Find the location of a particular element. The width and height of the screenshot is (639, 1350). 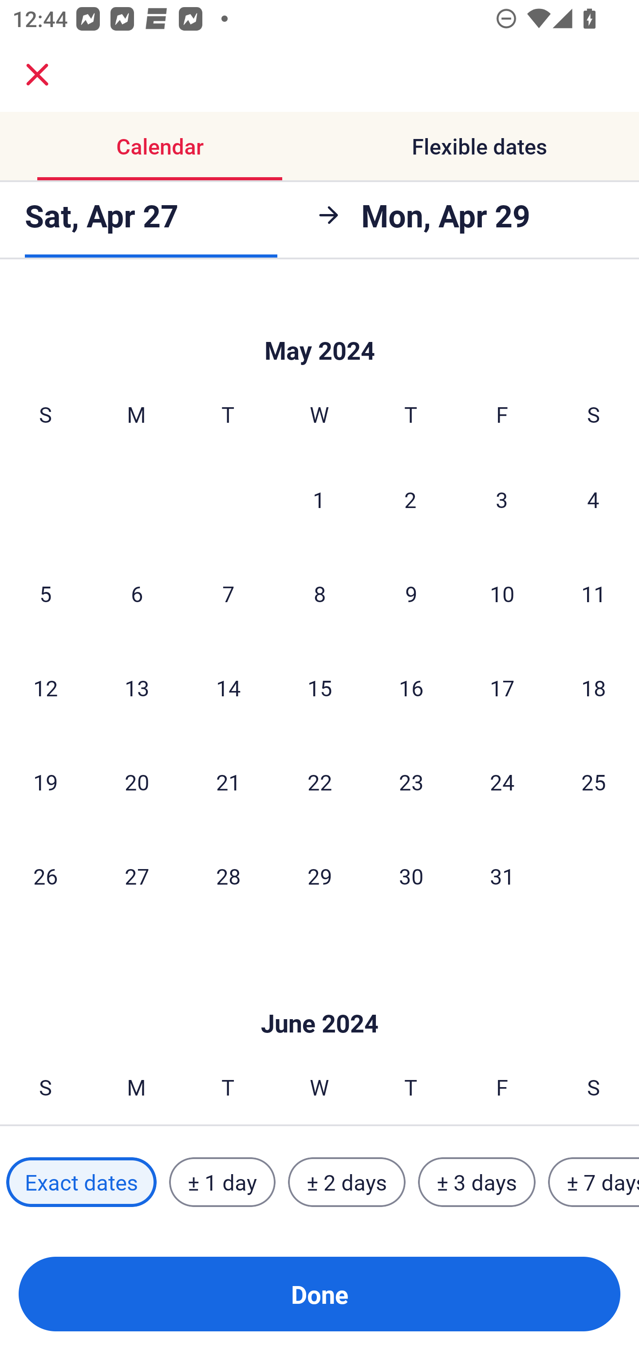

5 Sunday, May 5, 2024 is located at coordinates (45, 593).